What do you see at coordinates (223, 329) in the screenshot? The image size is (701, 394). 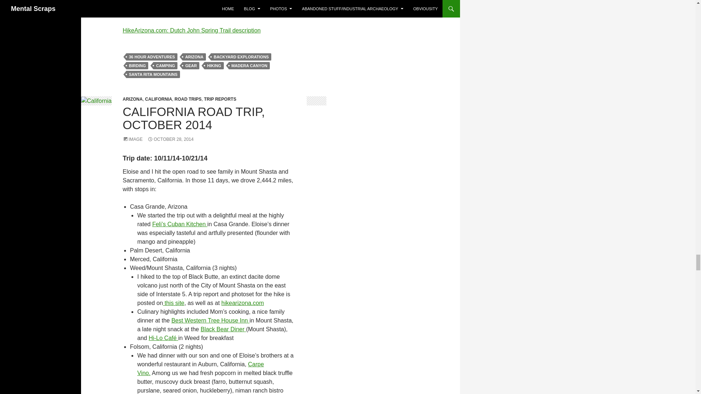 I see `Black Bear Diner` at bounding box center [223, 329].